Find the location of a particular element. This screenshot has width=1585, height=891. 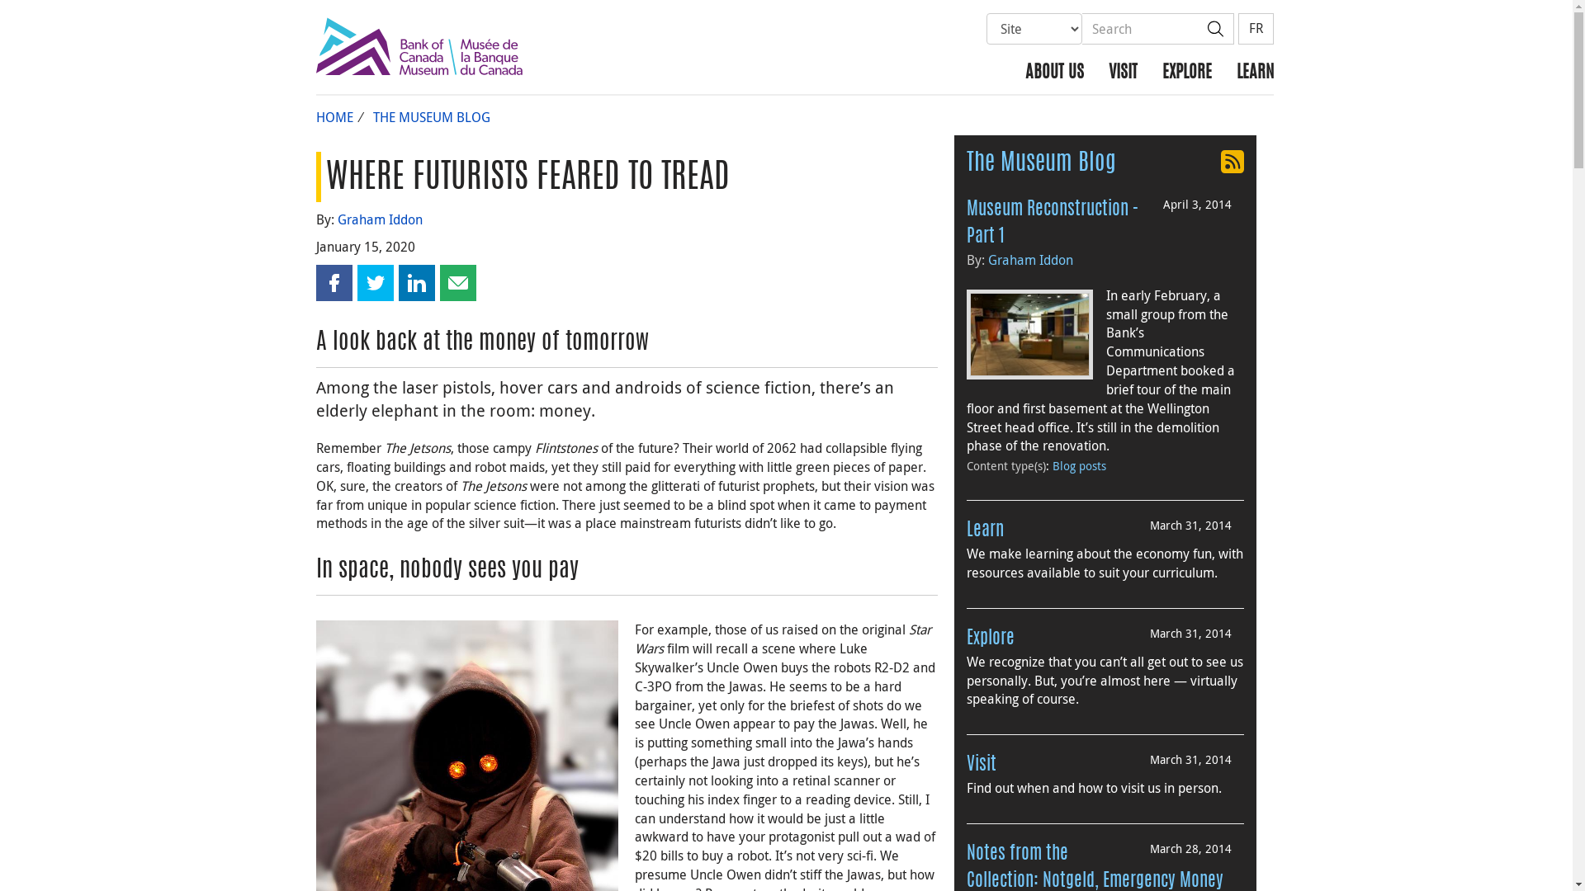

Blog posts is located at coordinates (1080, 465).